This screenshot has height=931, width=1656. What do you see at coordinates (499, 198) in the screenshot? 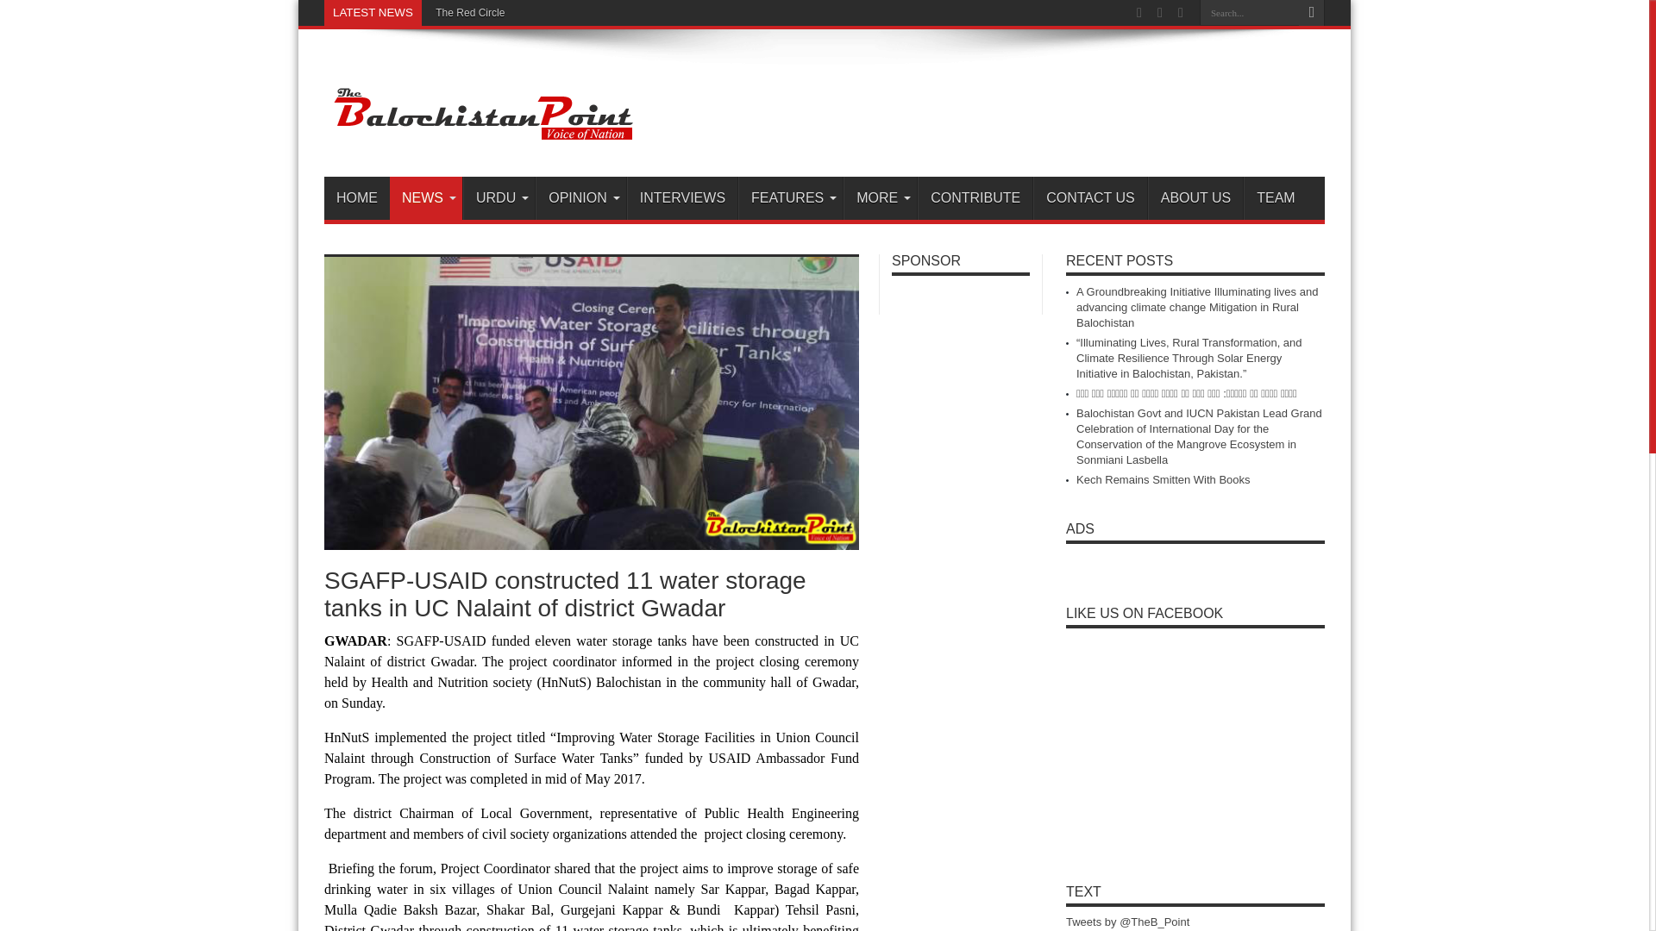
I see `URDU` at bounding box center [499, 198].